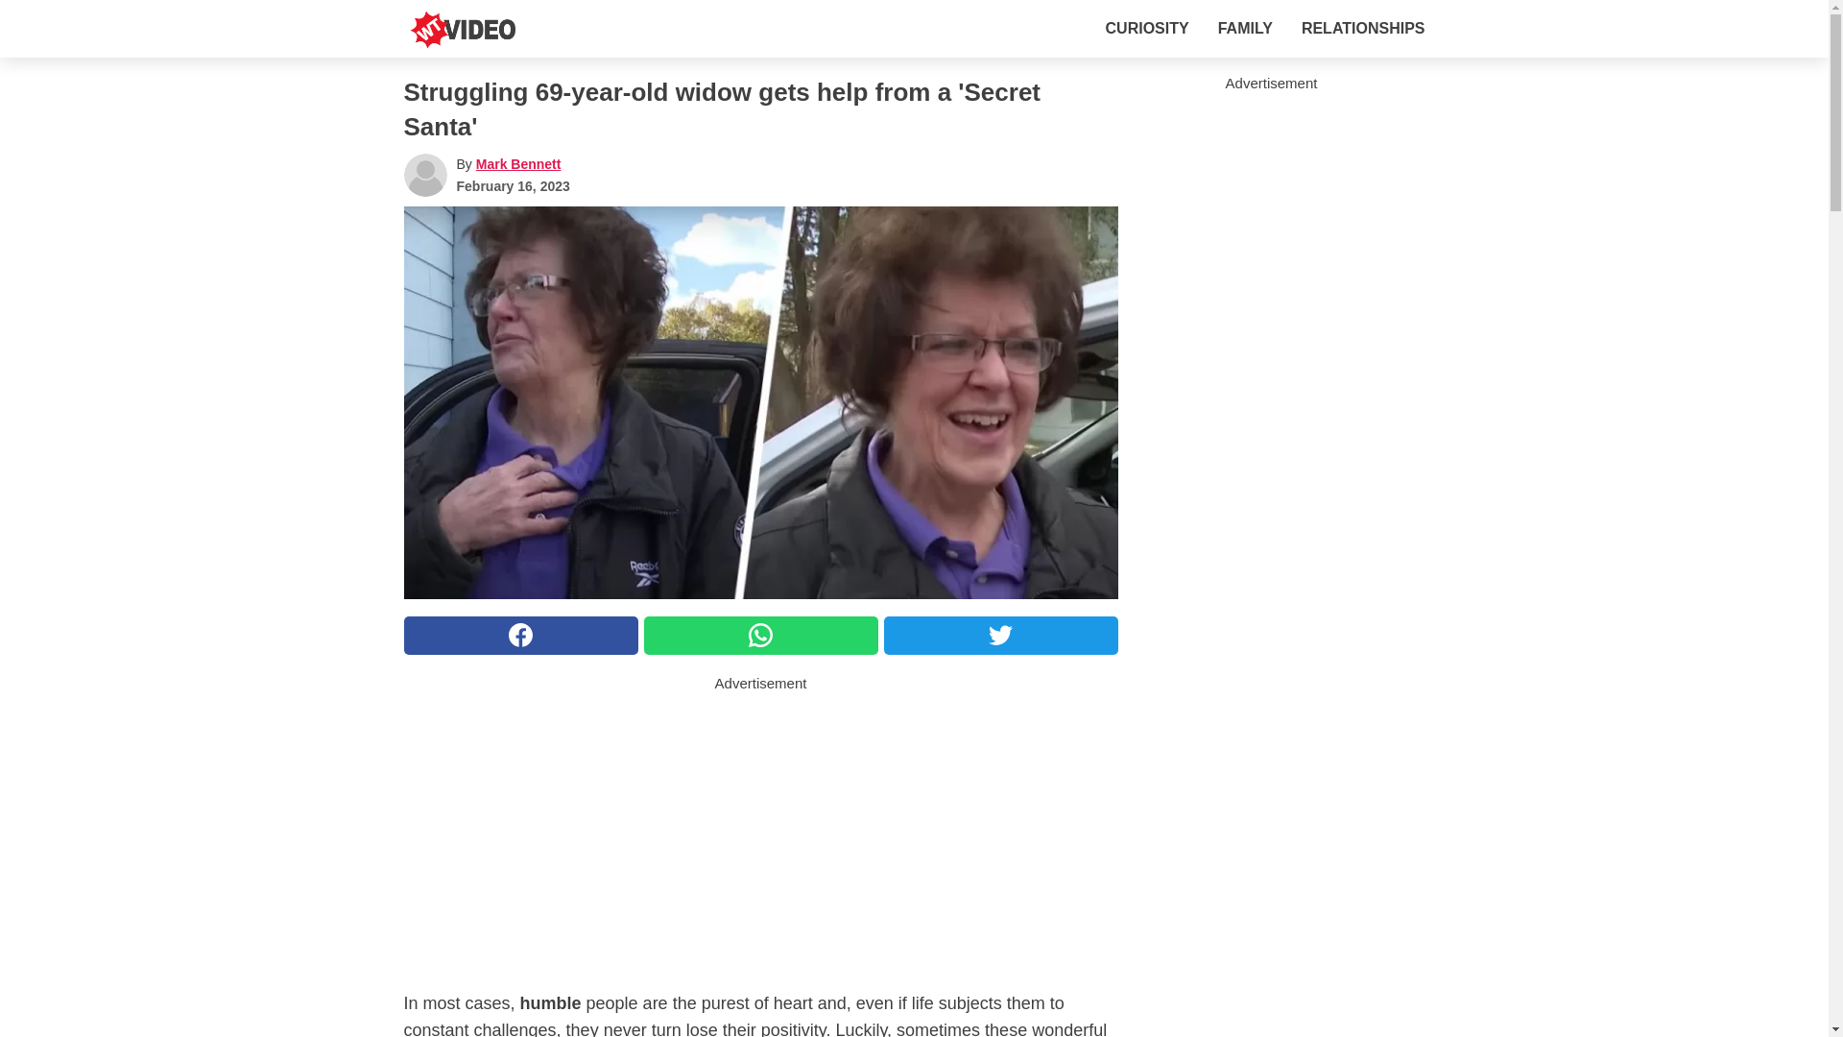 The height and width of the screenshot is (1037, 1843). Describe the element at coordinates (1246, 28) in the screenshot. I see `FAMILY` at that location.